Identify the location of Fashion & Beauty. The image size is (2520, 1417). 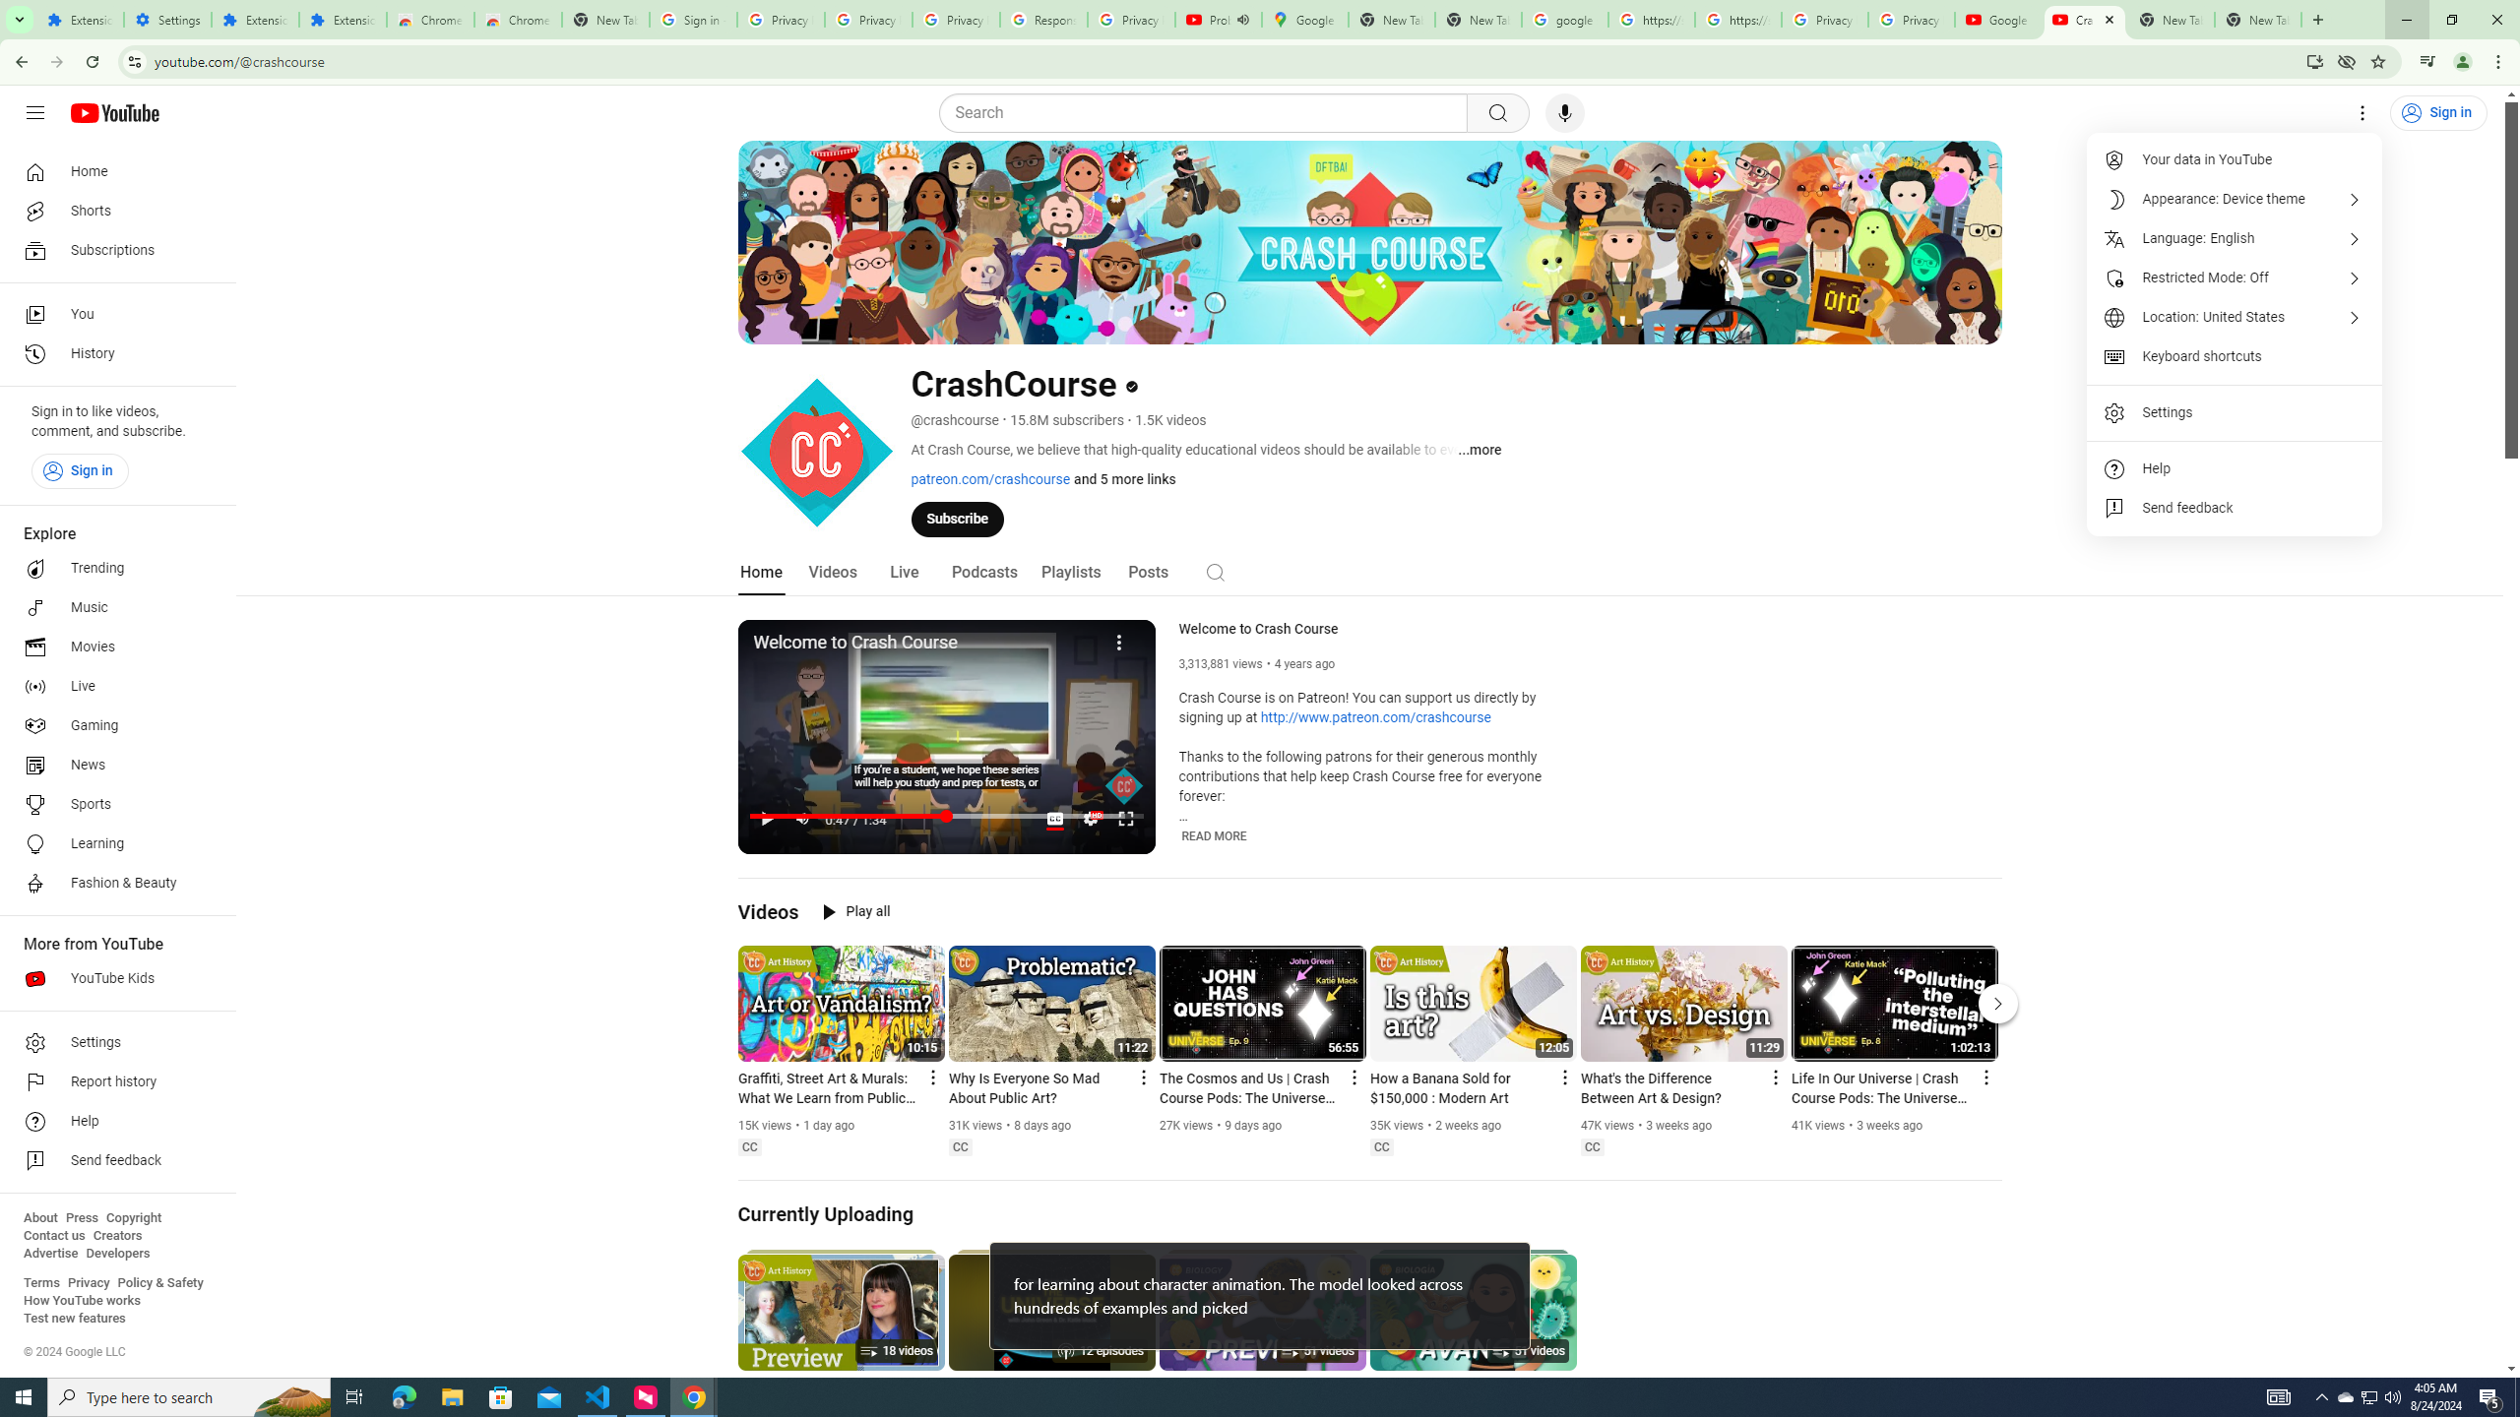
(112, 884).